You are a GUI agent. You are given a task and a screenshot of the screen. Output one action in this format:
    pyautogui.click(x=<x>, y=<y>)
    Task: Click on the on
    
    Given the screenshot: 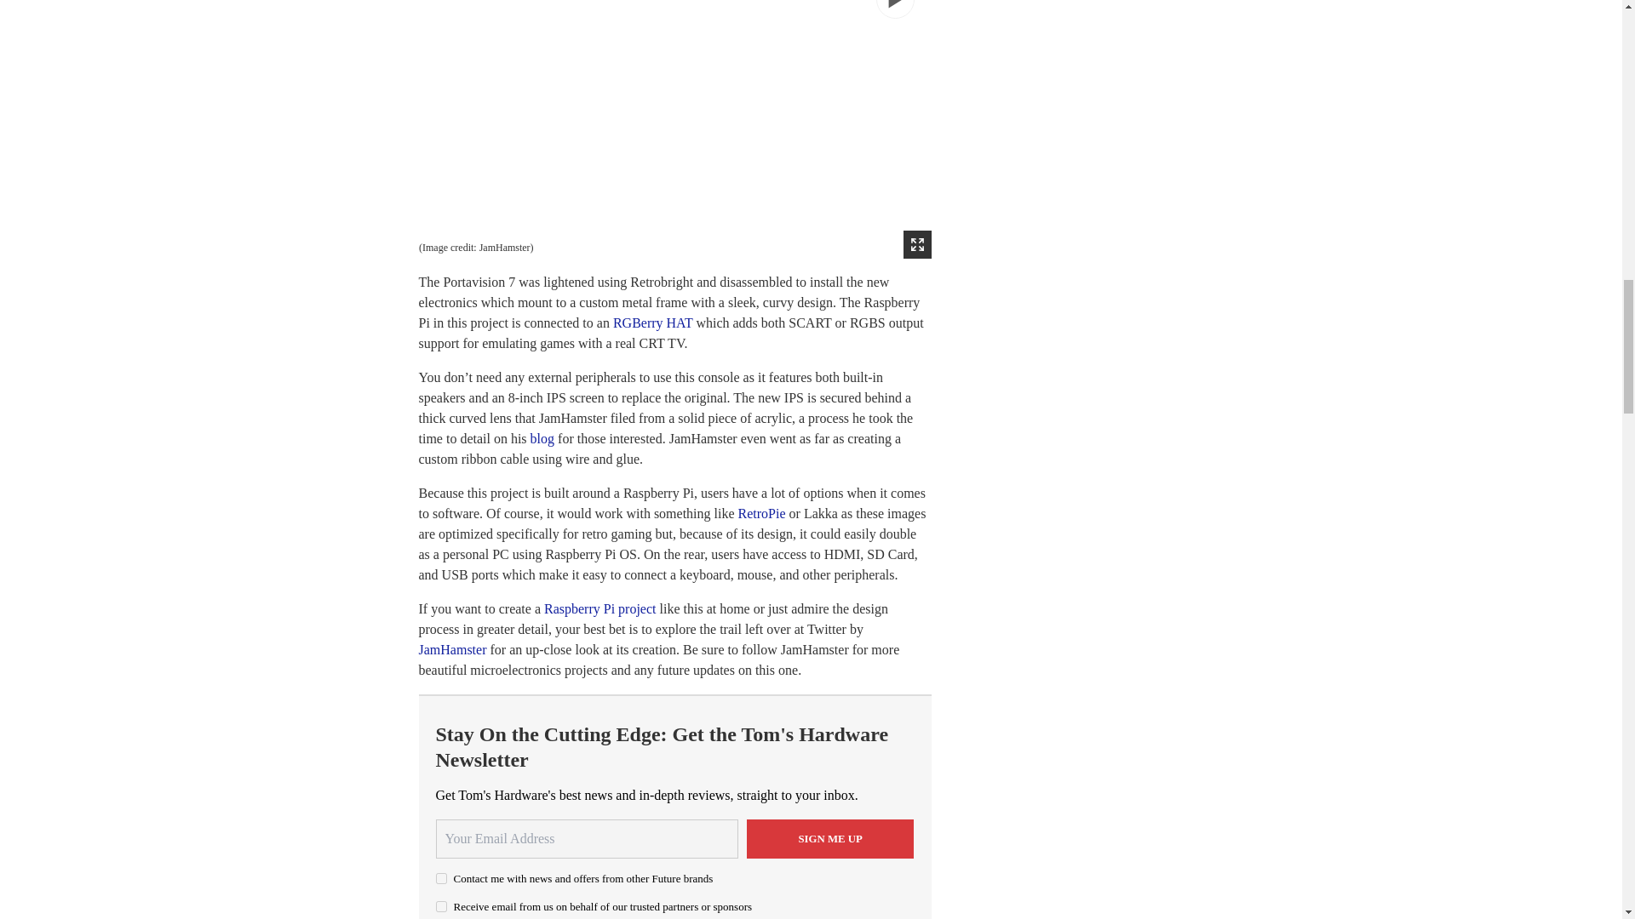 What is the action you would take?
    pyautogui.click(x=441, y=907)
    